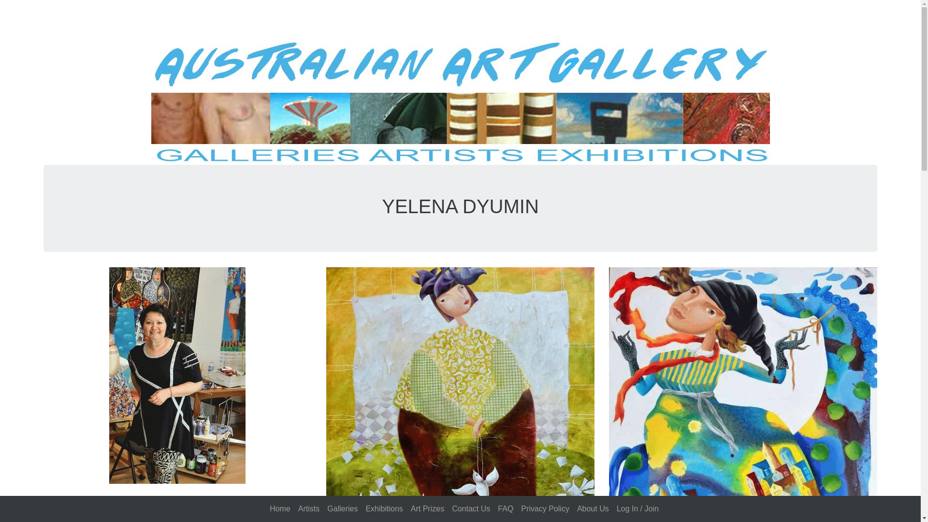  What do you see at coordinates (308, 508) in the screenshot?
I see `Artists` at bounding box center [308, 508].